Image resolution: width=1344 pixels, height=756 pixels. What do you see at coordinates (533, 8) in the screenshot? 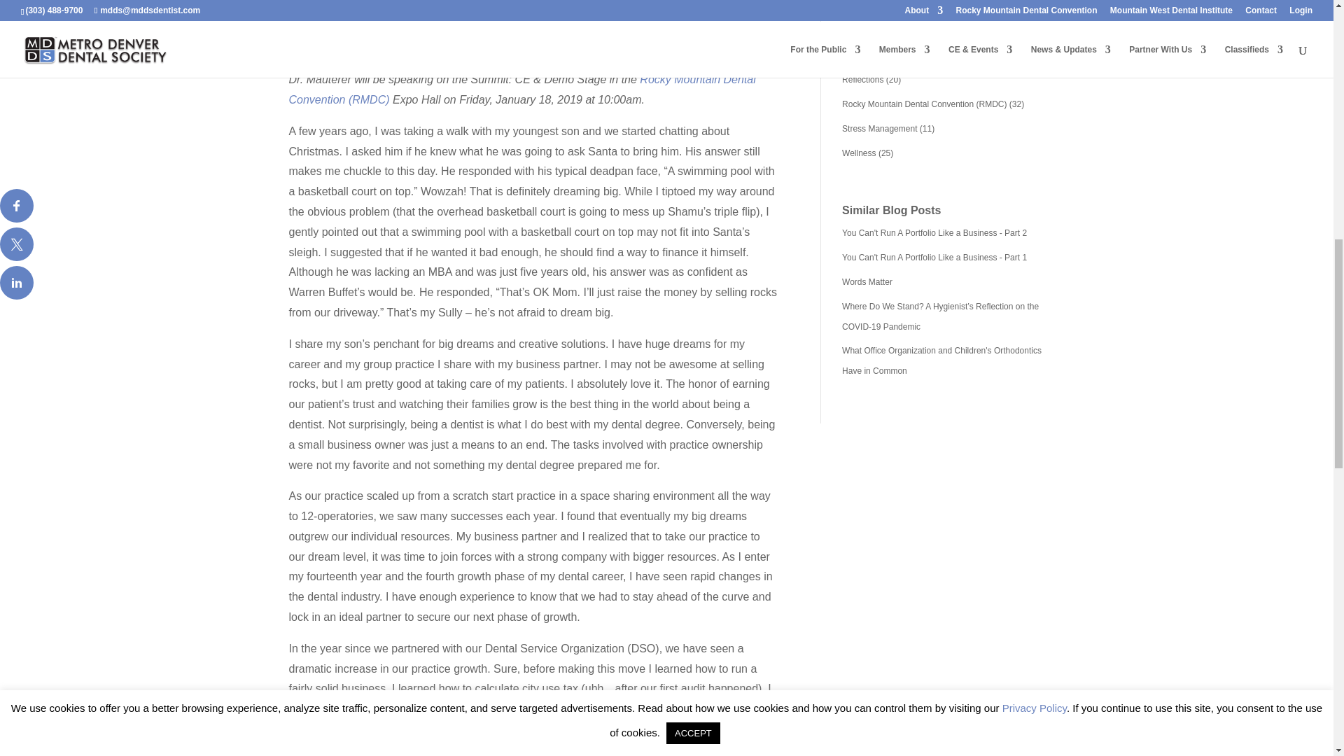
I see `dreambig` at bounding box center [533, 8].